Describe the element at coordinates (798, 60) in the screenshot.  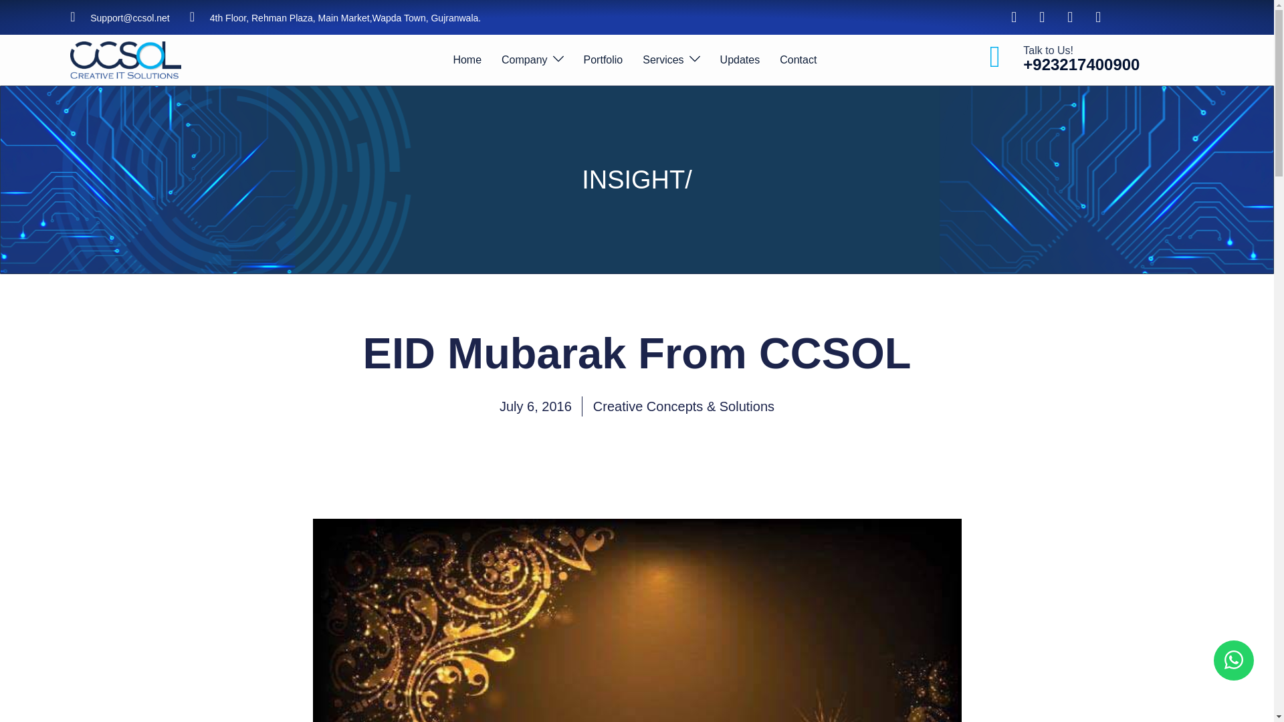
I see `Contact` at that location.